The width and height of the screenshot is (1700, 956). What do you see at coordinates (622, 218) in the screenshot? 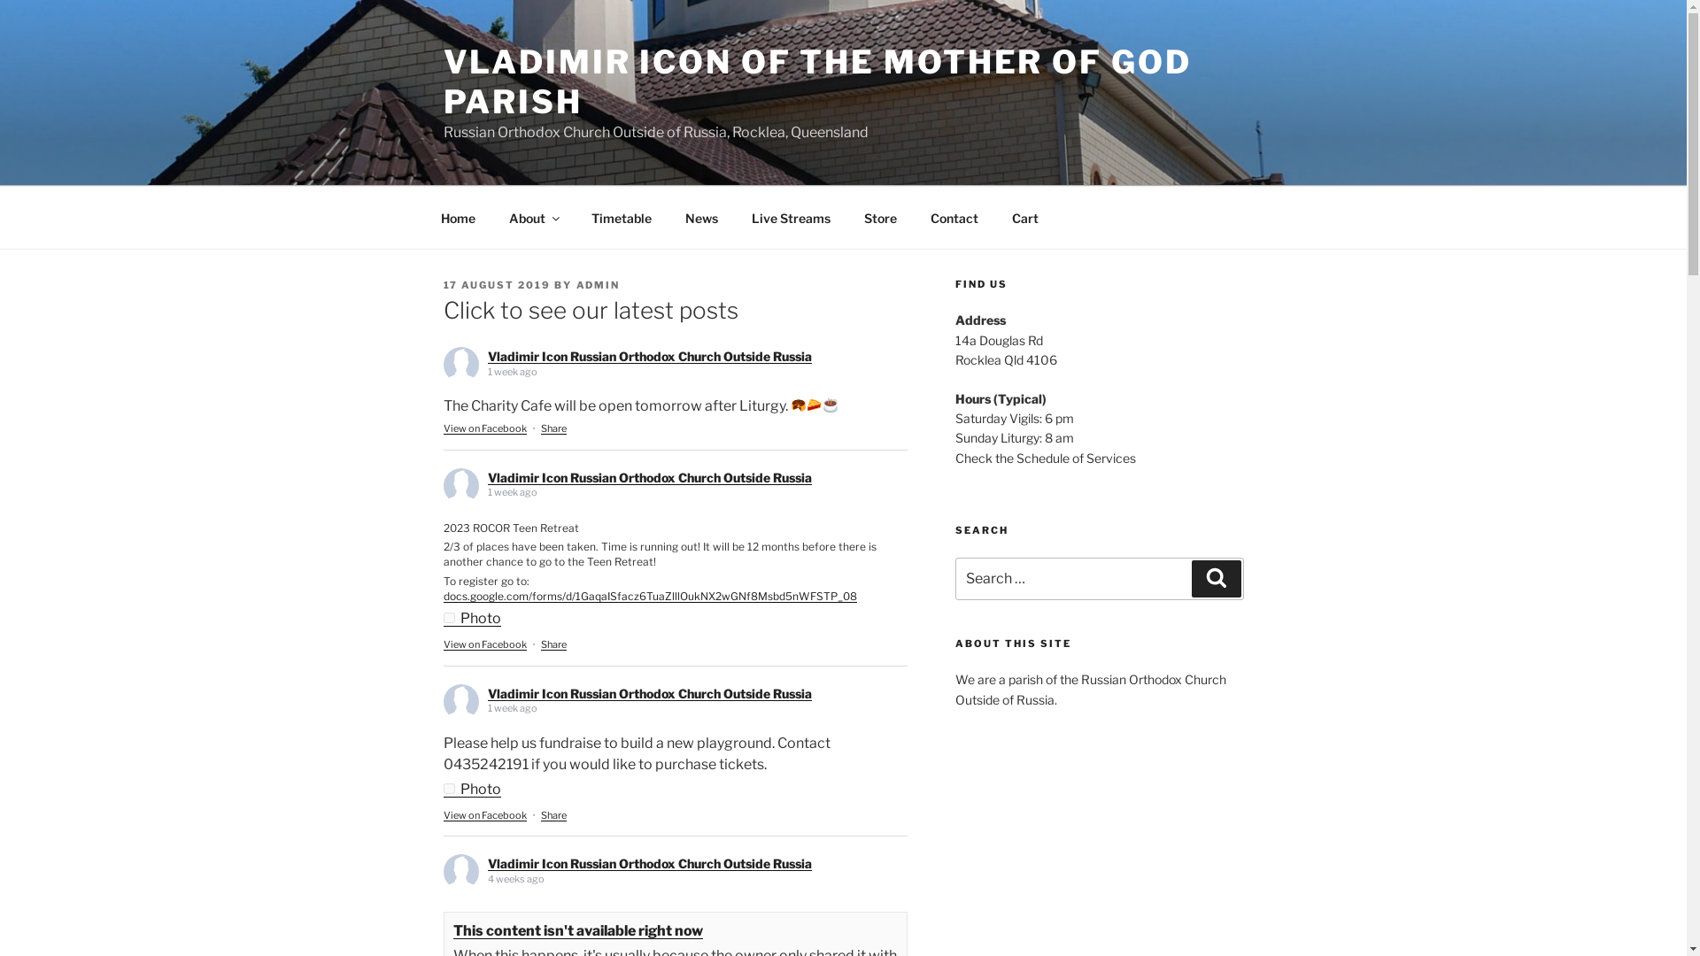
I see `Timetable` at bounding box center [622, 218].